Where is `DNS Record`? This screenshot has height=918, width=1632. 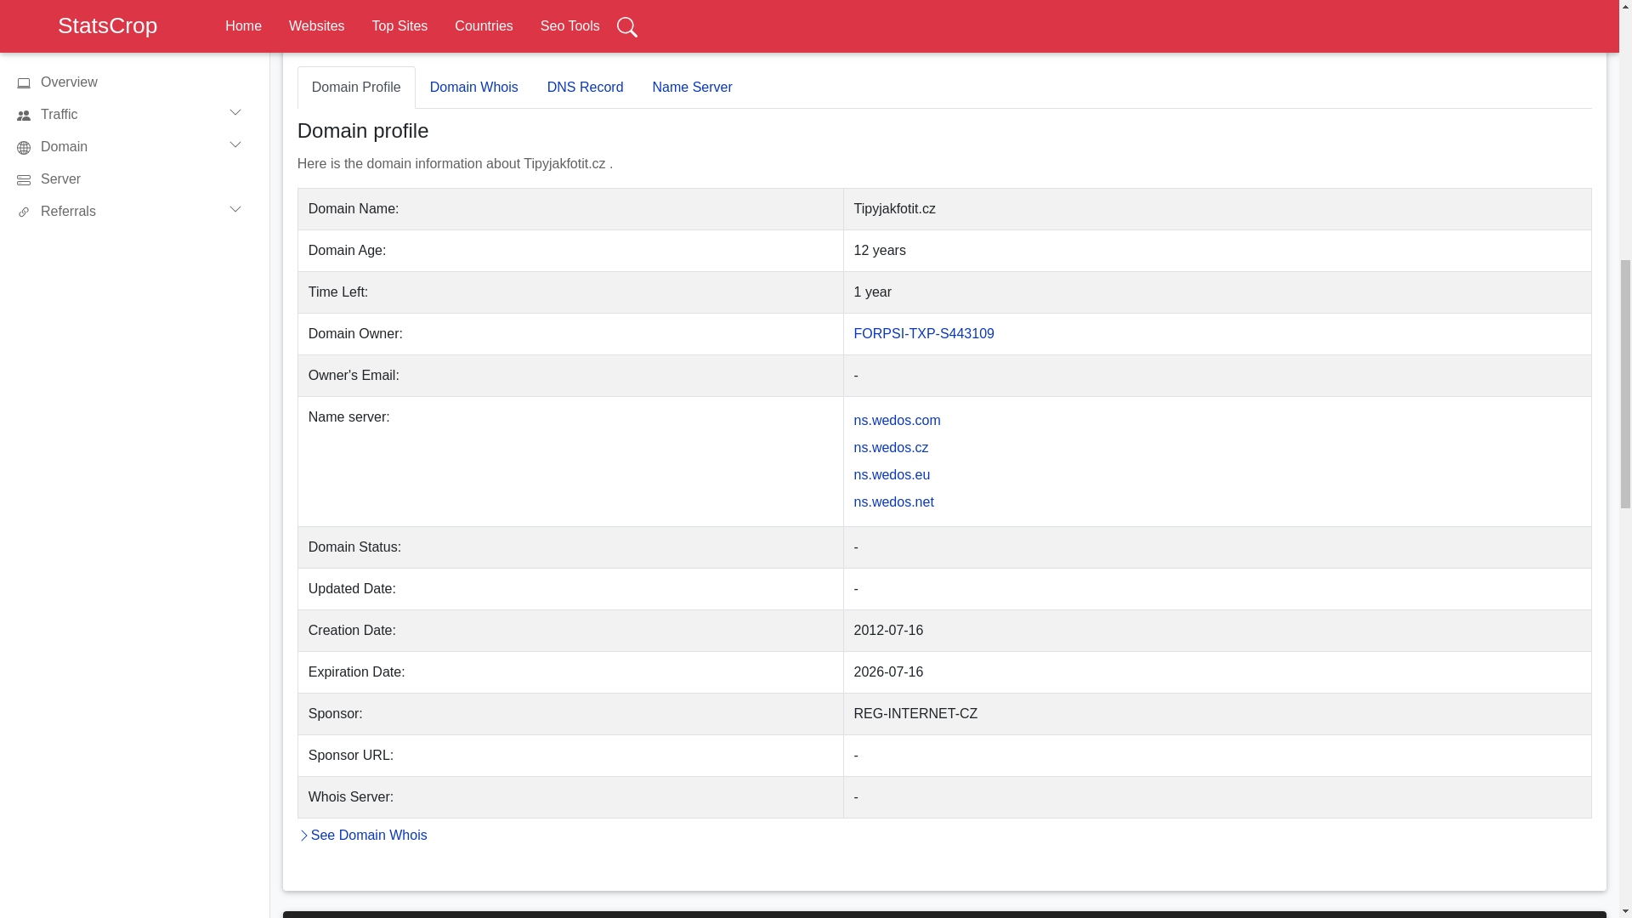
DNS Record is located at coordinates (585, 87).